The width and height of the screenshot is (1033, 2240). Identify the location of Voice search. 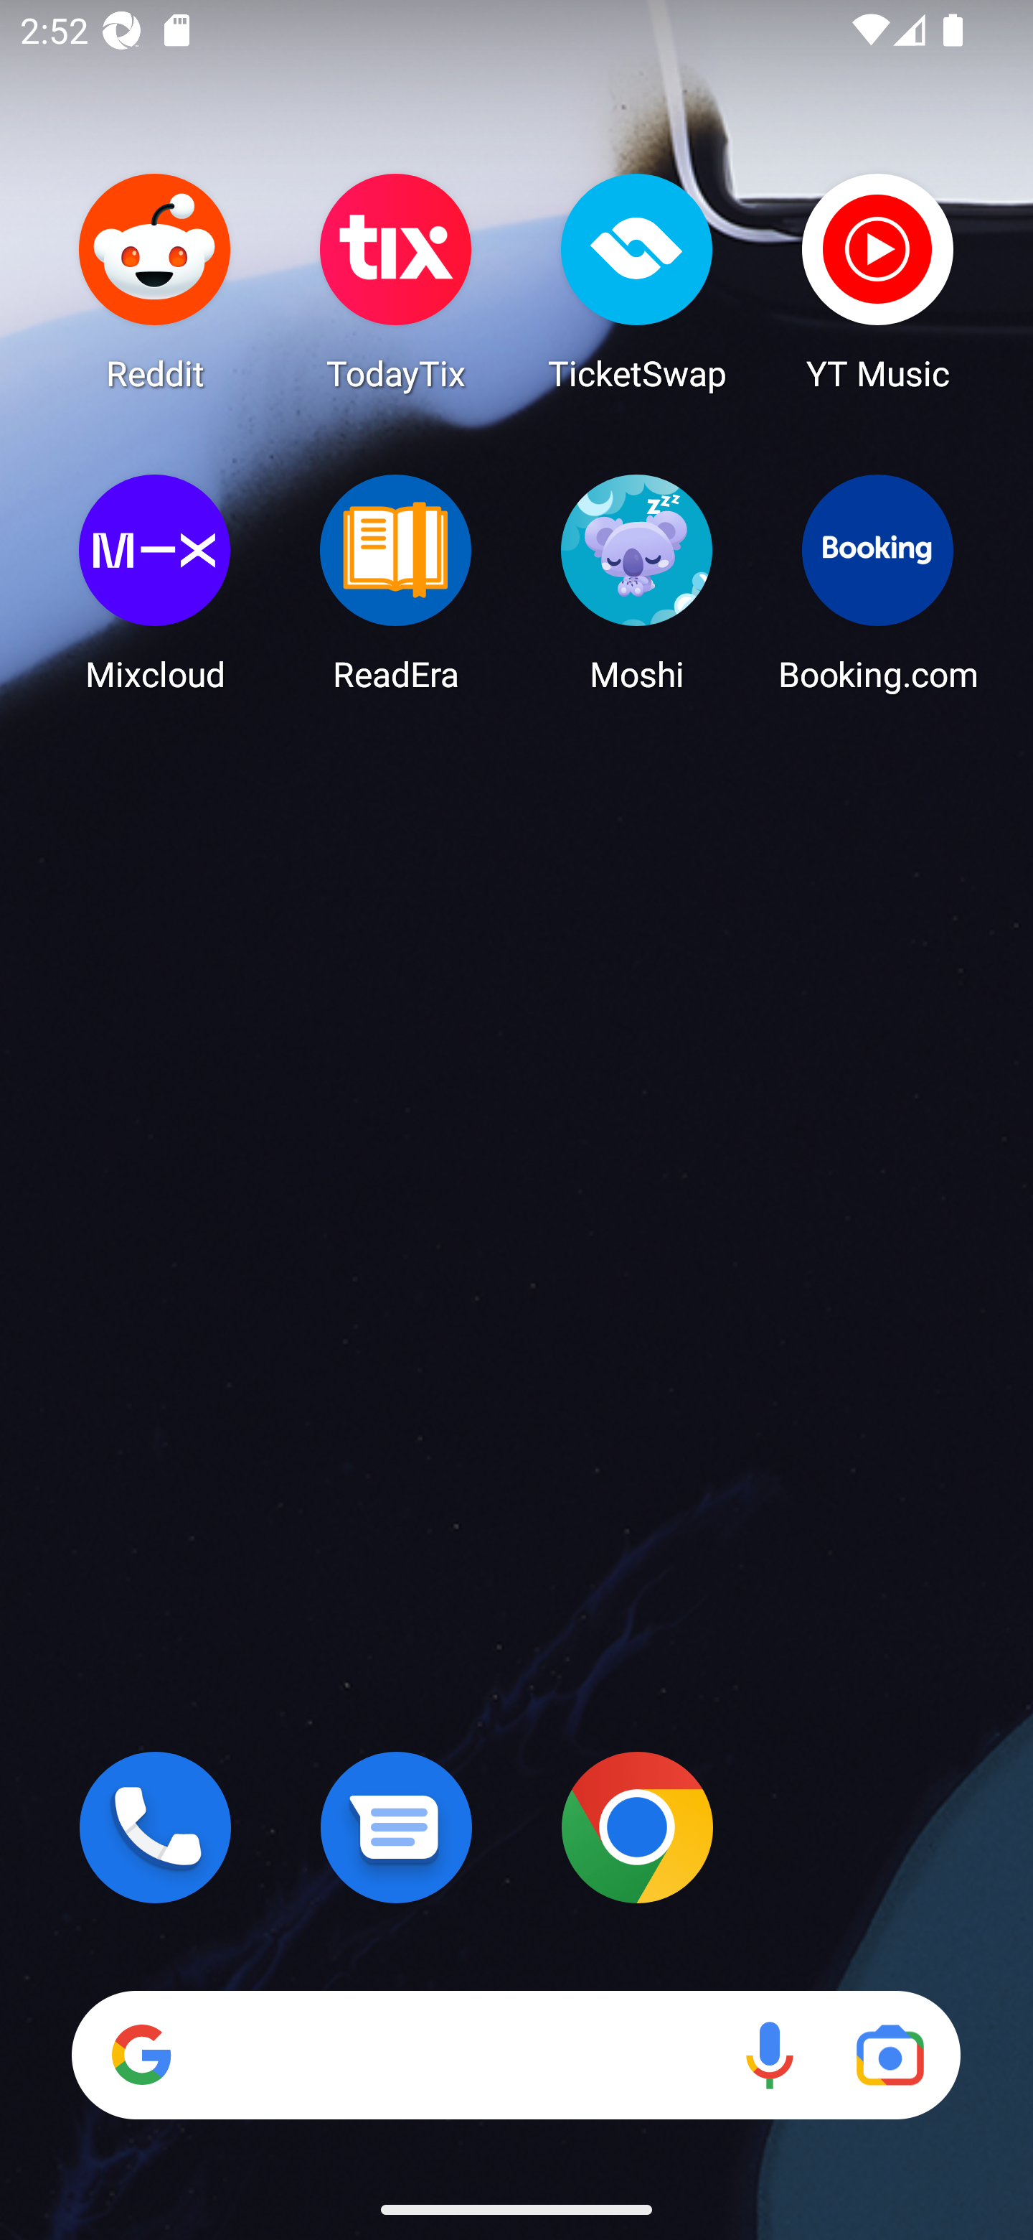
(769, 2055).